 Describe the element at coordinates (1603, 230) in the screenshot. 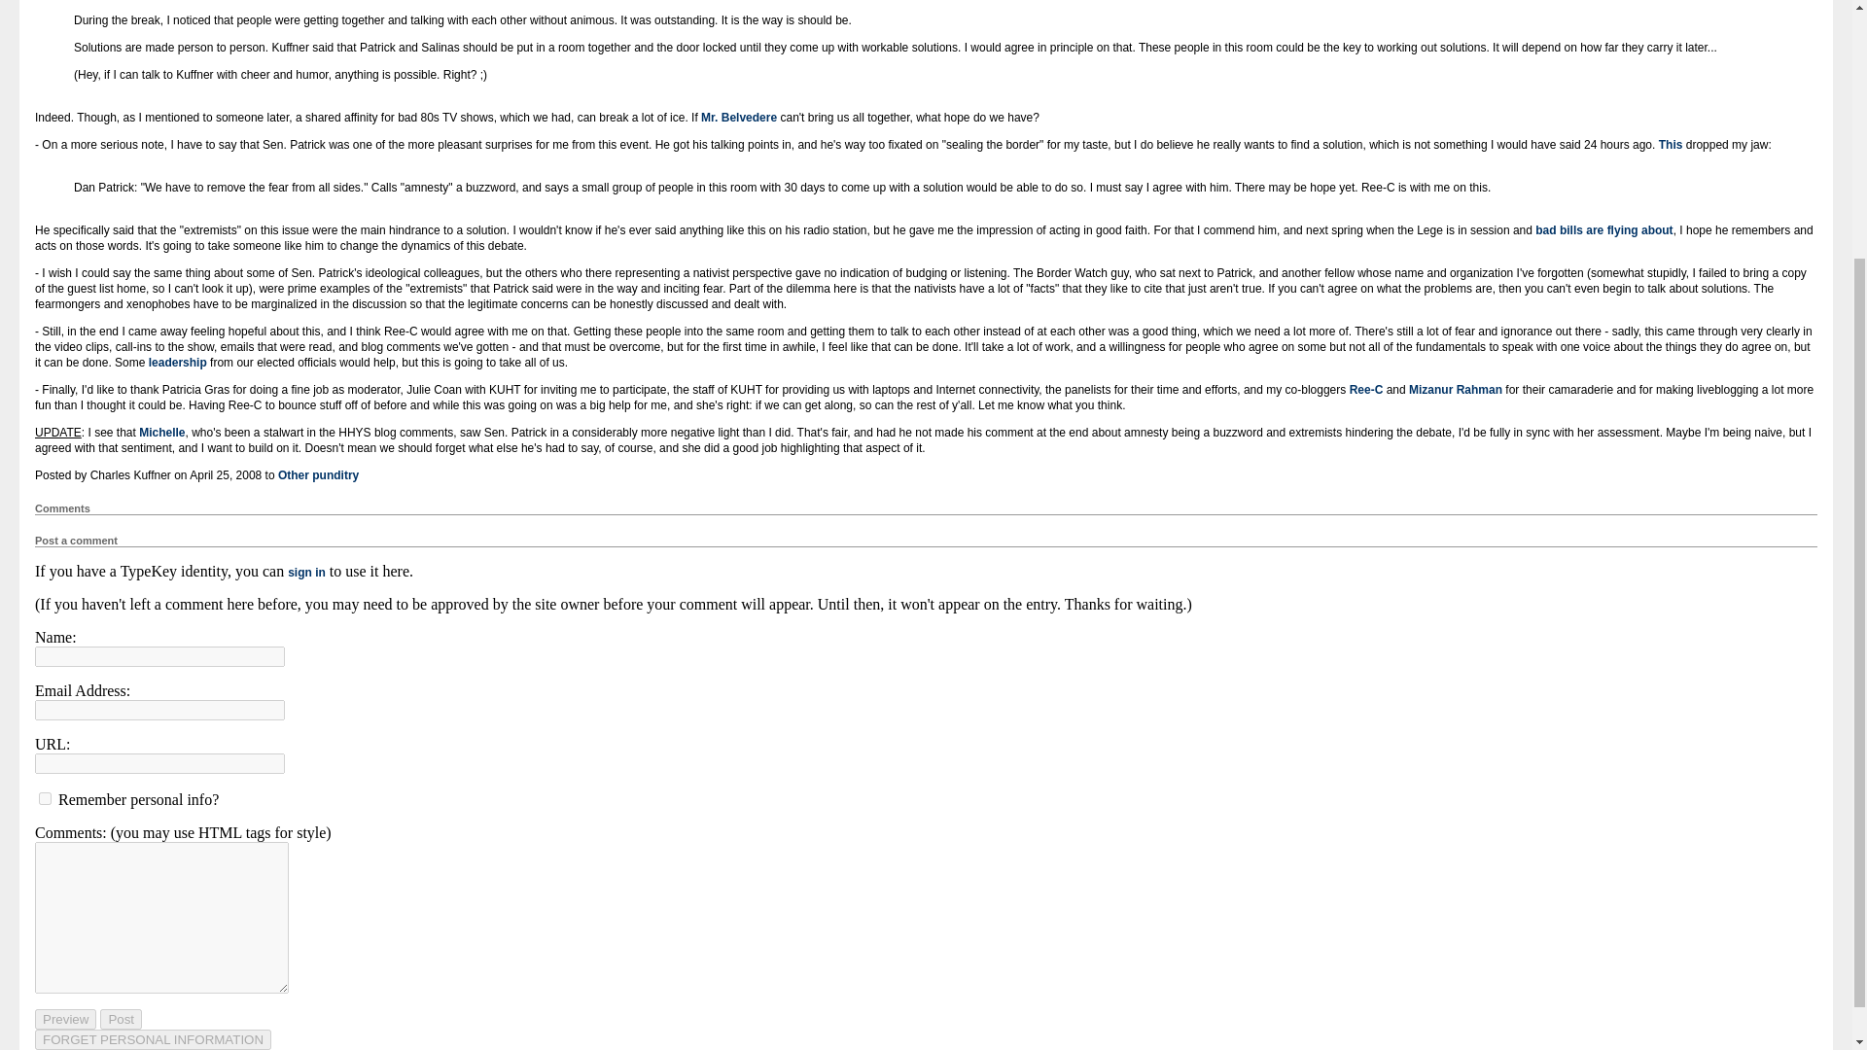

I see `bad bills are flying about` at that location.